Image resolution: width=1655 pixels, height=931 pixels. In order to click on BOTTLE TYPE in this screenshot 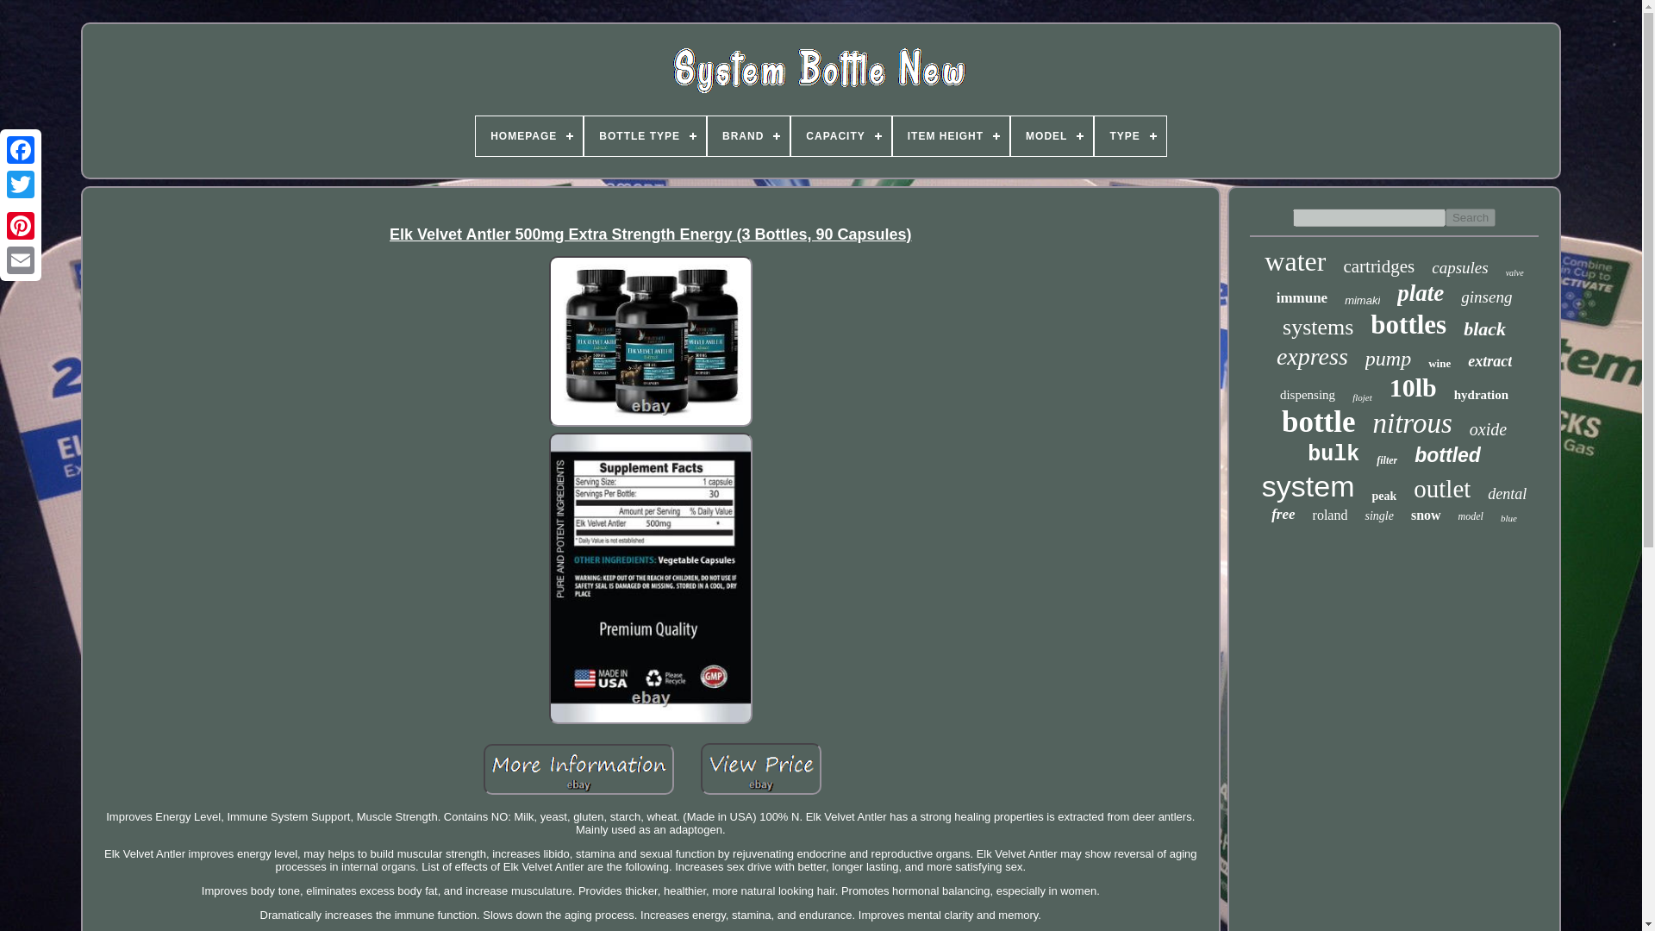, I will do `click(645, 136)`.